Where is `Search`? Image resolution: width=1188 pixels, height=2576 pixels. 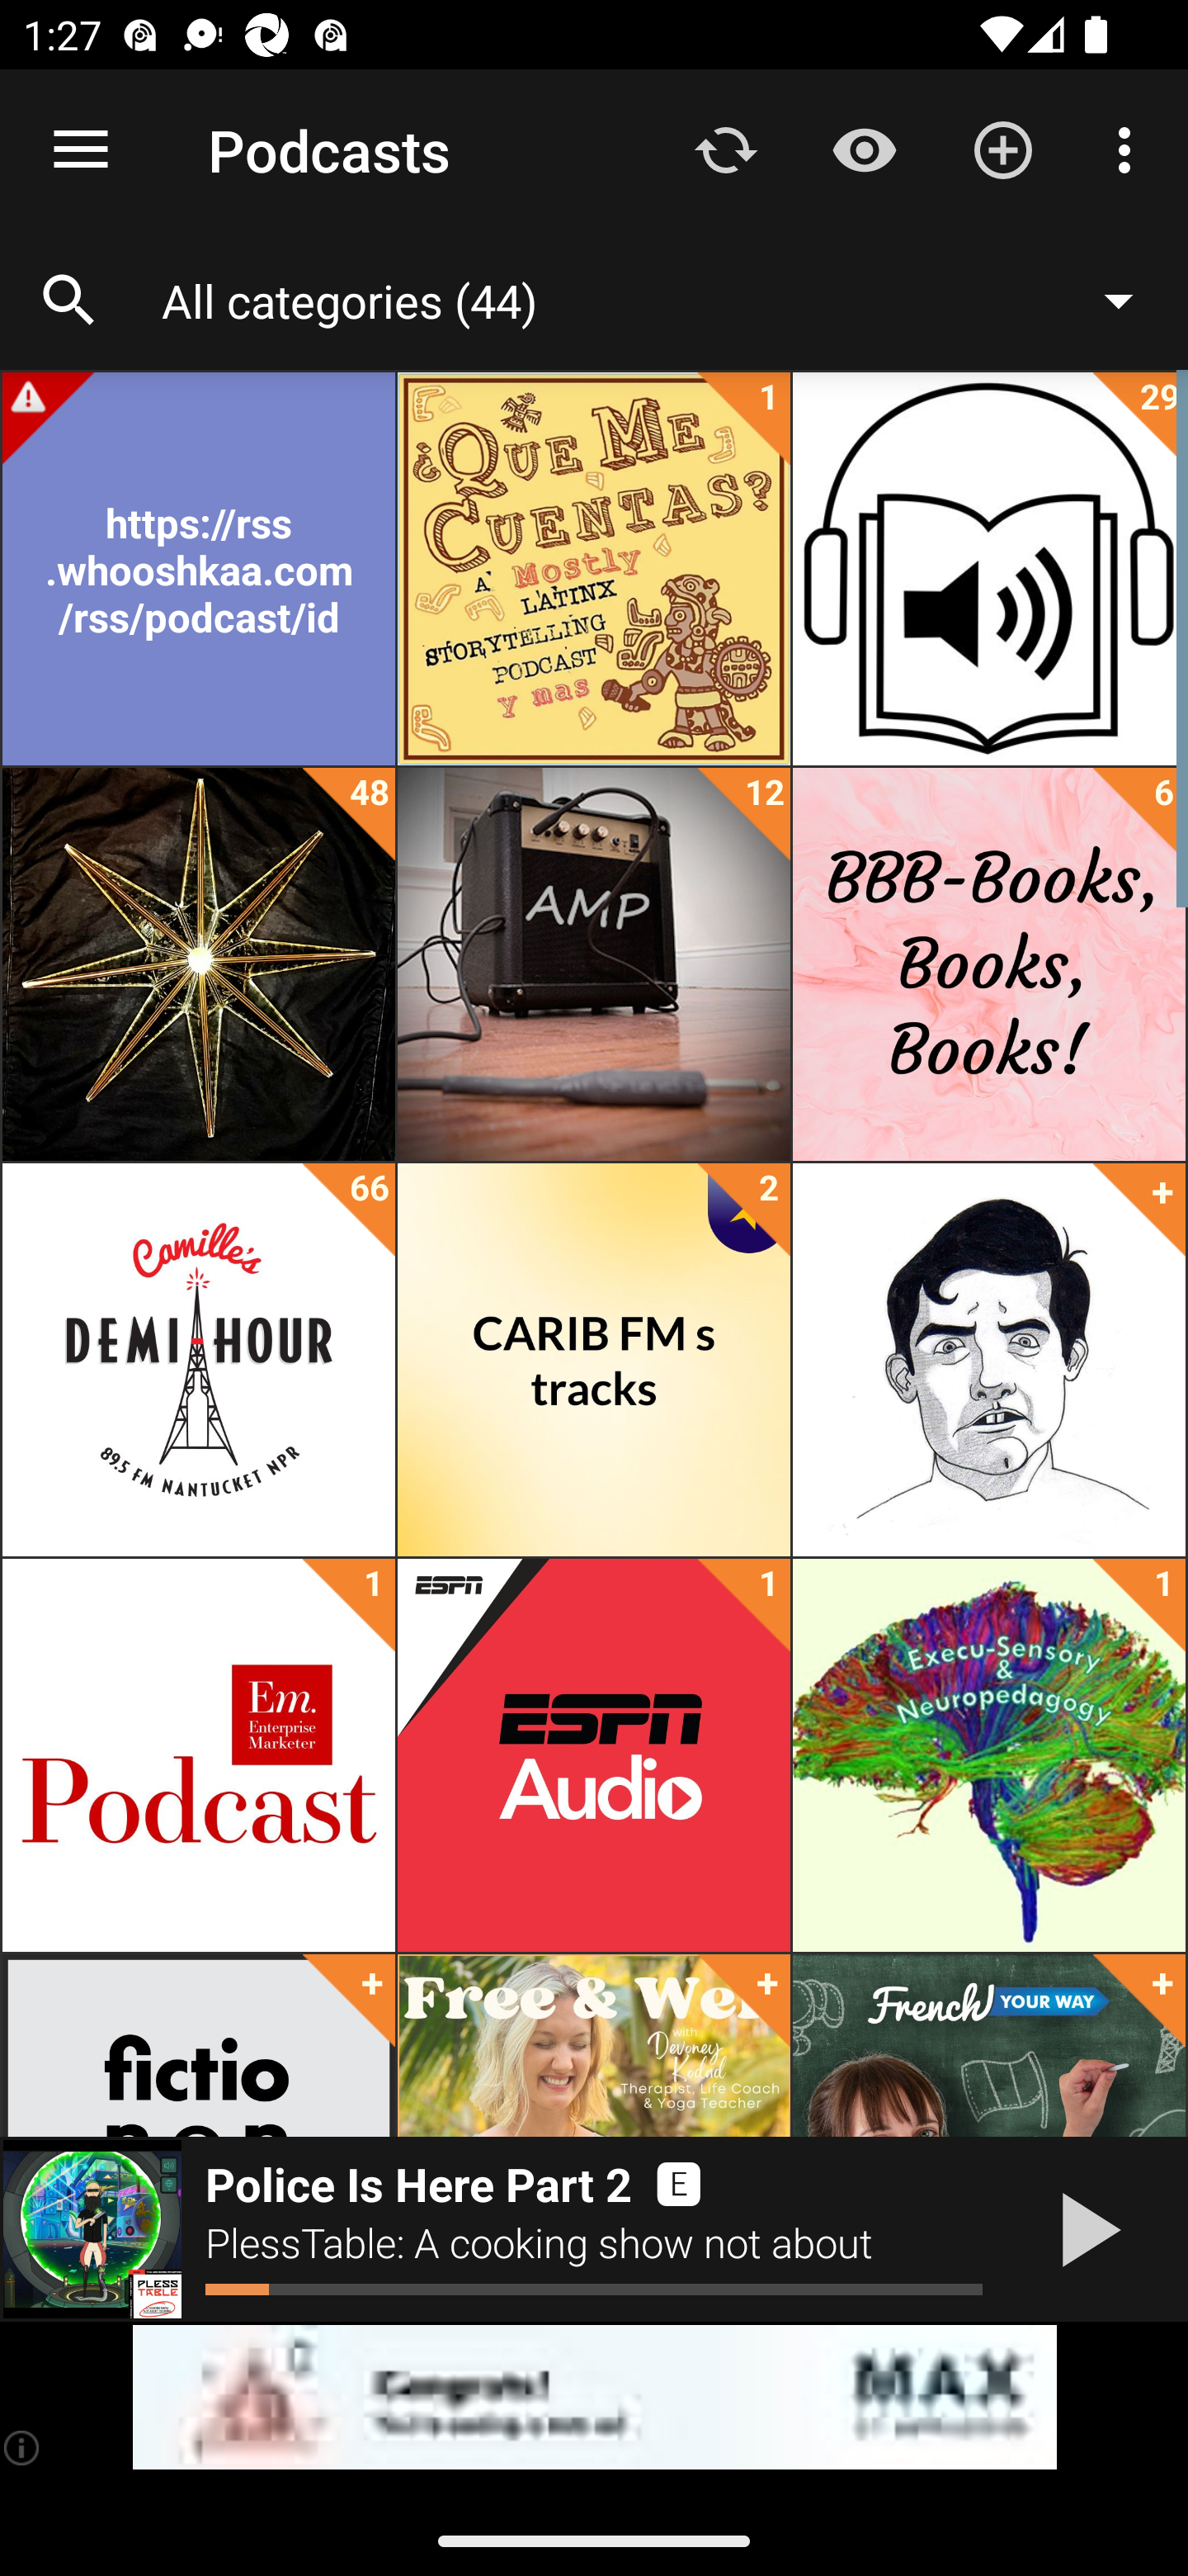
Search is located at coordinates (69, 301).